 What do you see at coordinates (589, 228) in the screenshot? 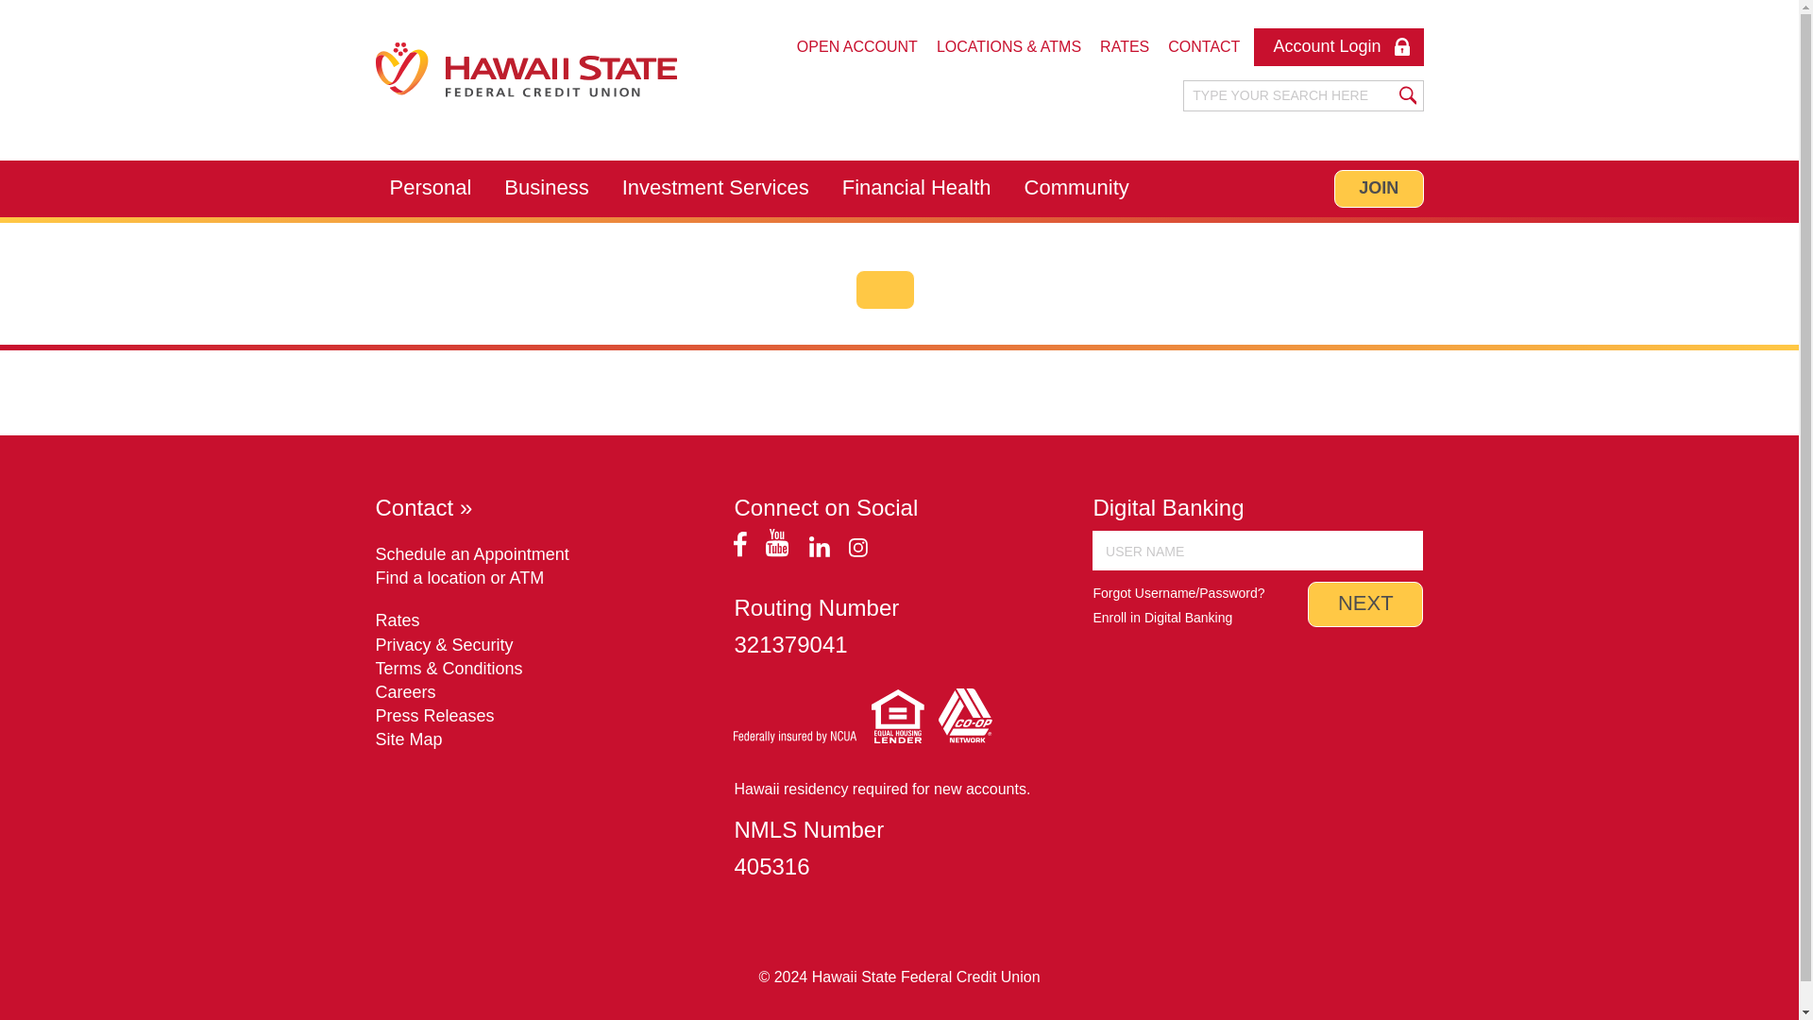
I see `Business Accounts` at bounding box center [589, 228].